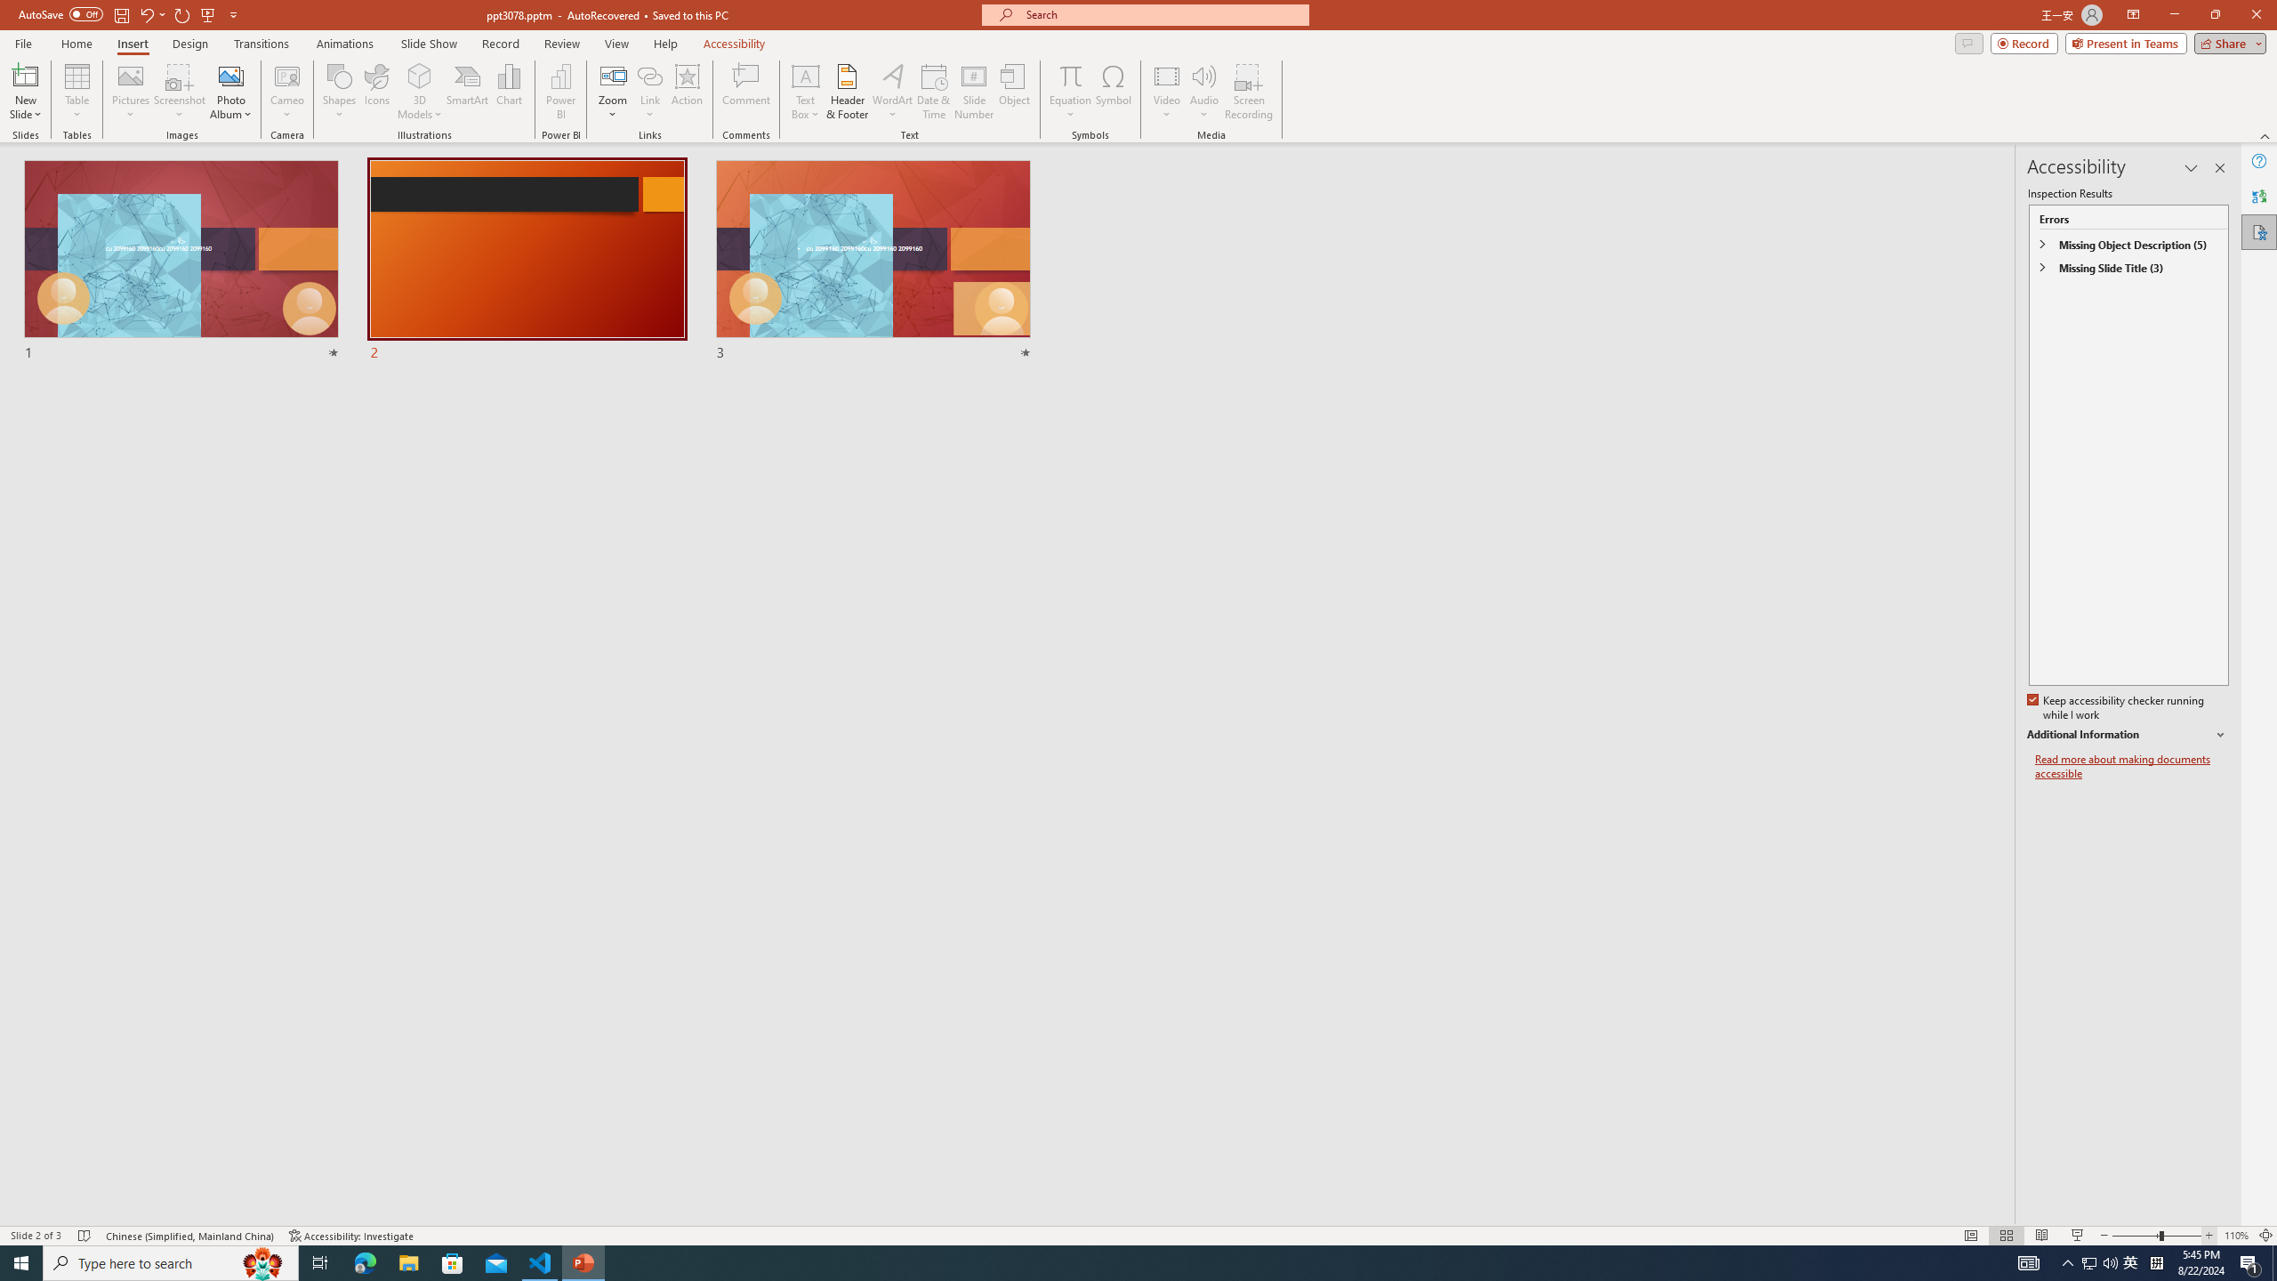 The width and height of the screenshot is (2277, 1281). Describe the element at coordinates (2157, 1236) in the screenshot. I see `Zoom` at that location.